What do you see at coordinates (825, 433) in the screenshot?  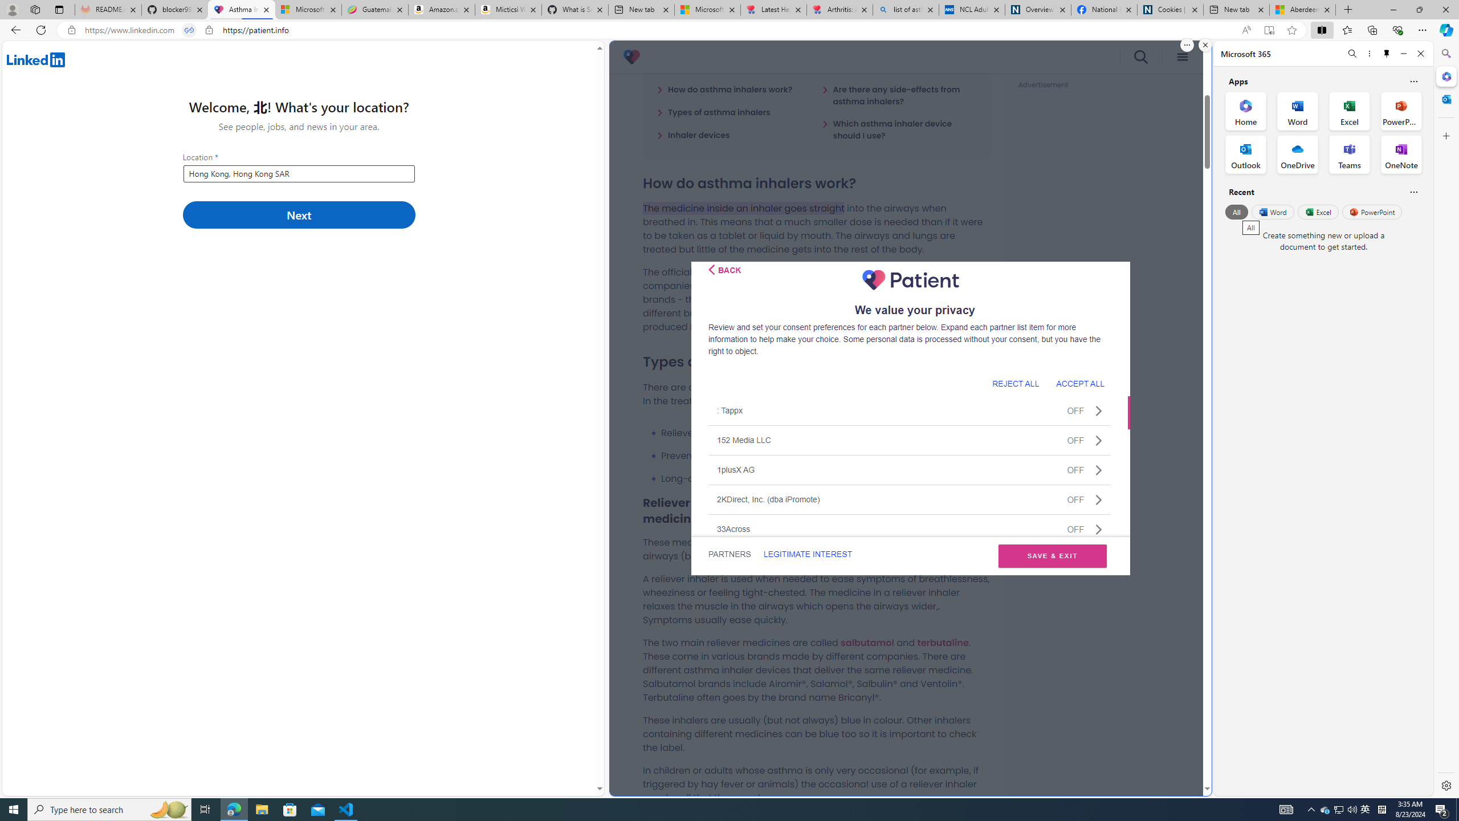 I see `Relievers (short-acting bronchodilators).` at bounding box center [825, 433].